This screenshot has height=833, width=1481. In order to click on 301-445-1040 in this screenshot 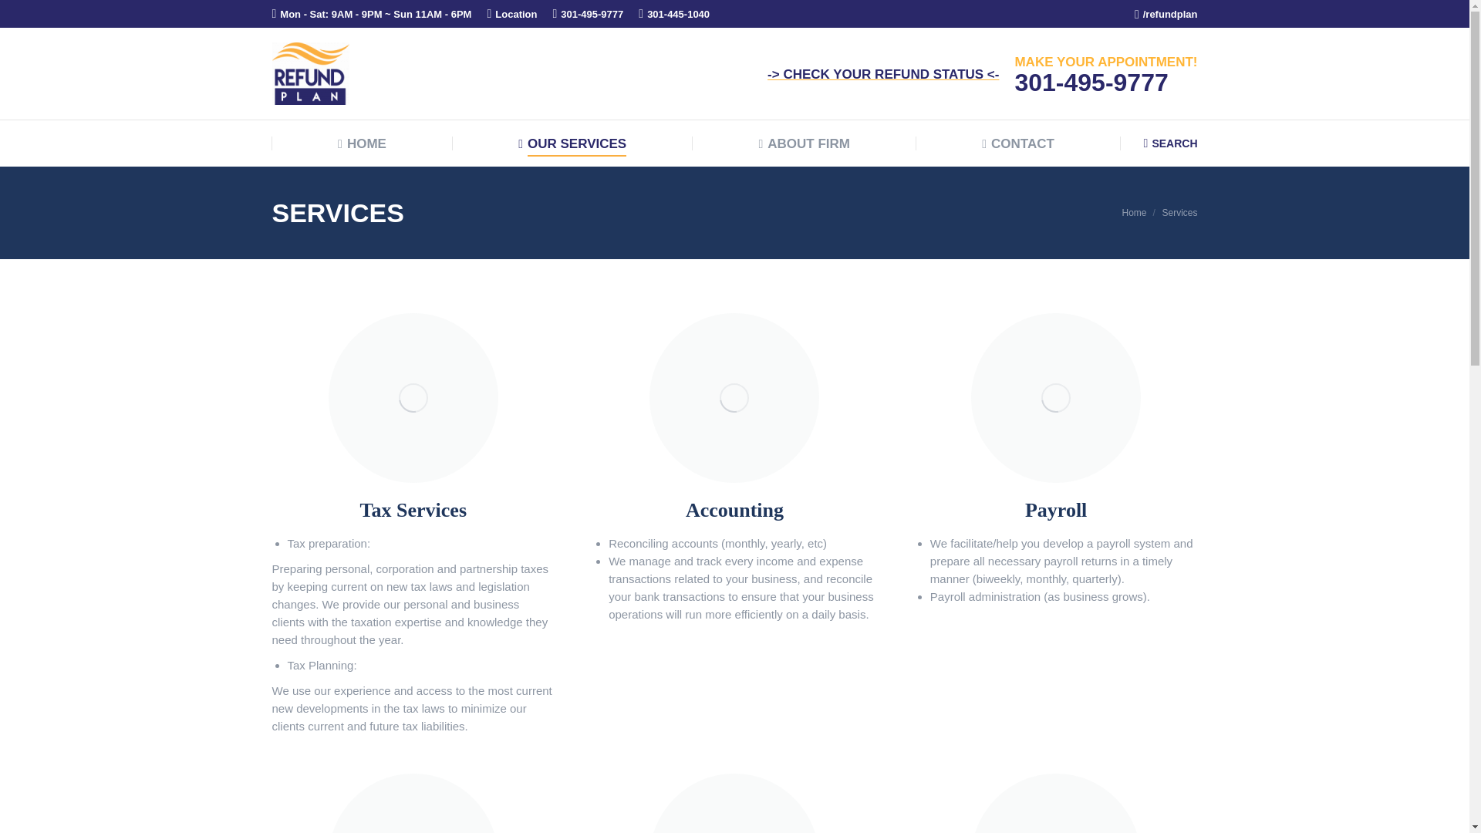, I will do `click(673, 13)`.